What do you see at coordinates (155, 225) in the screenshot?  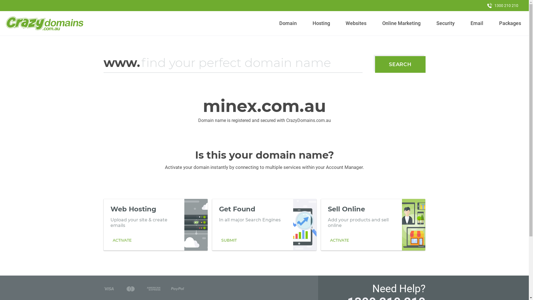 I see `Web Hosting
Upload your site & create emails
ACTIVATE` at bounding box center [155, 225].